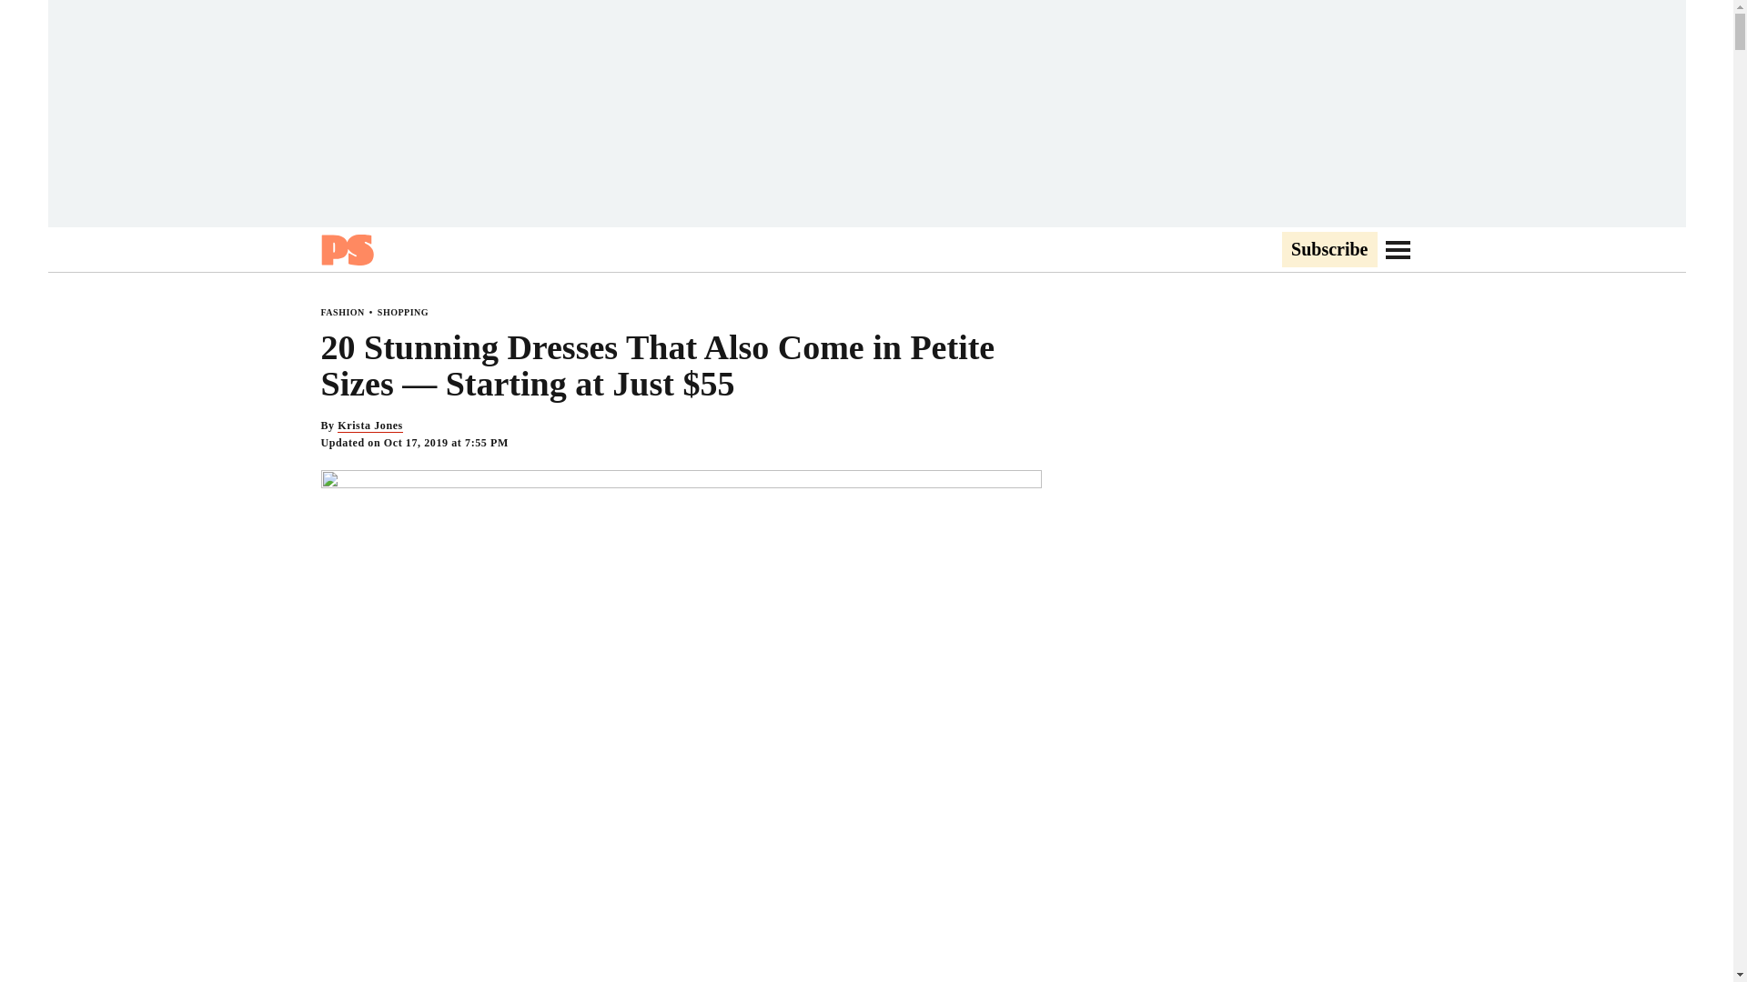 The width and height of the screenshot is (1747, 982). Describe the element at coordinates (1398, 249) in the screenshot. I see `Go to Navigation` at that location.